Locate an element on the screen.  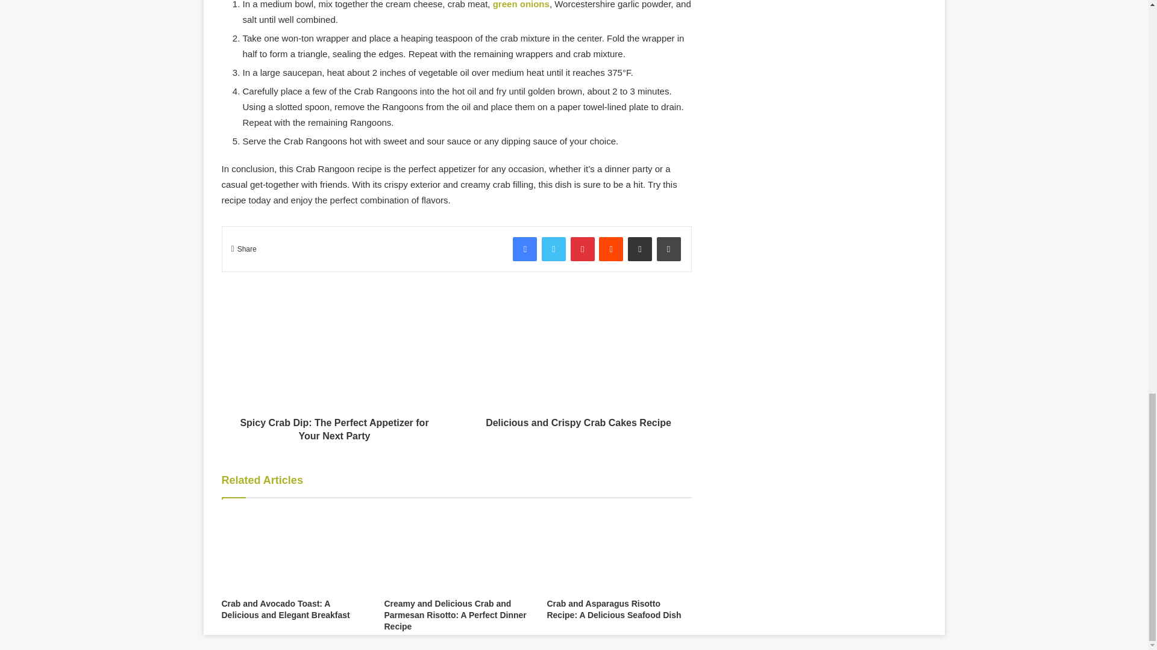
green onions is located at coordinates (521, 5).